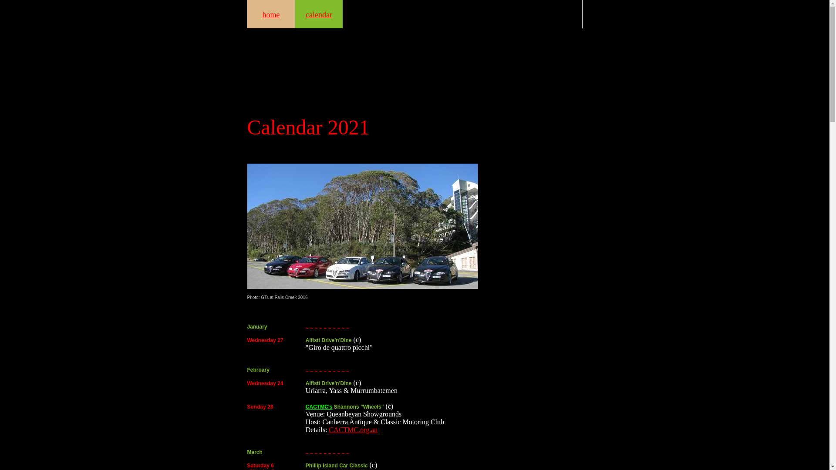  I want to click on CACTMC's, so click(319, 407).